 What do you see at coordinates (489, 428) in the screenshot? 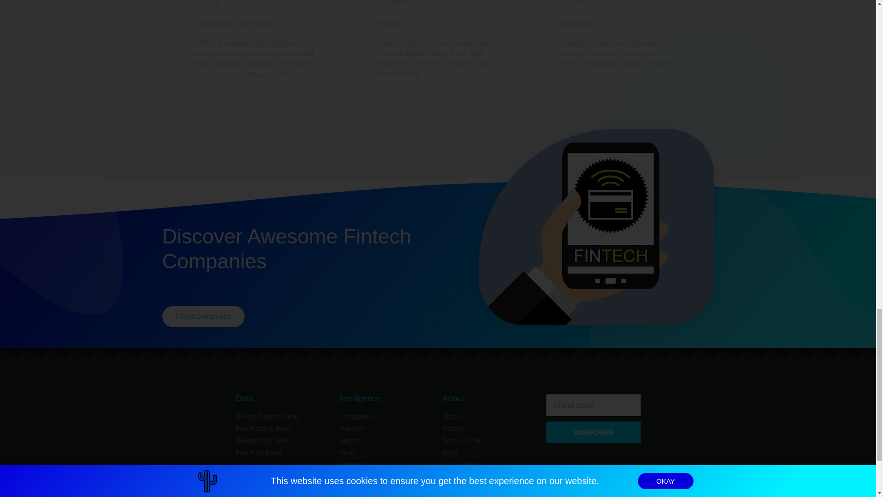
I see `Contact` at bounding box center [489, 428].